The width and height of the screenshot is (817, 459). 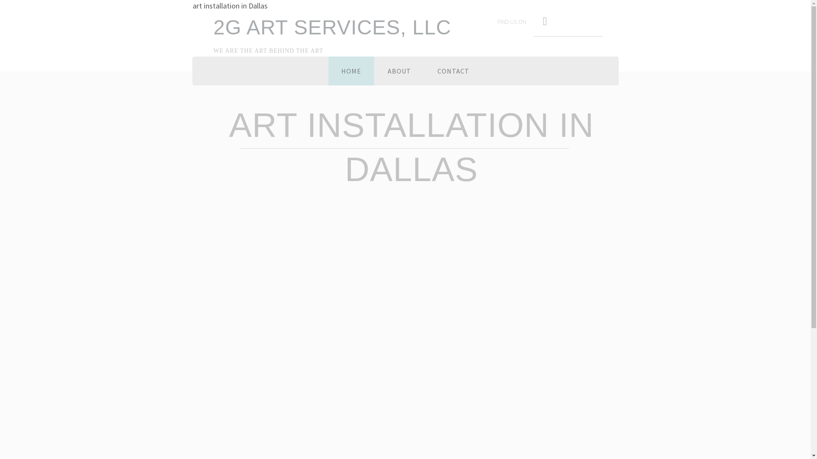 What do you see at coordinates (454, 71) in the screenshot?
I see `CONTACT` at bounding box center [454, 71].